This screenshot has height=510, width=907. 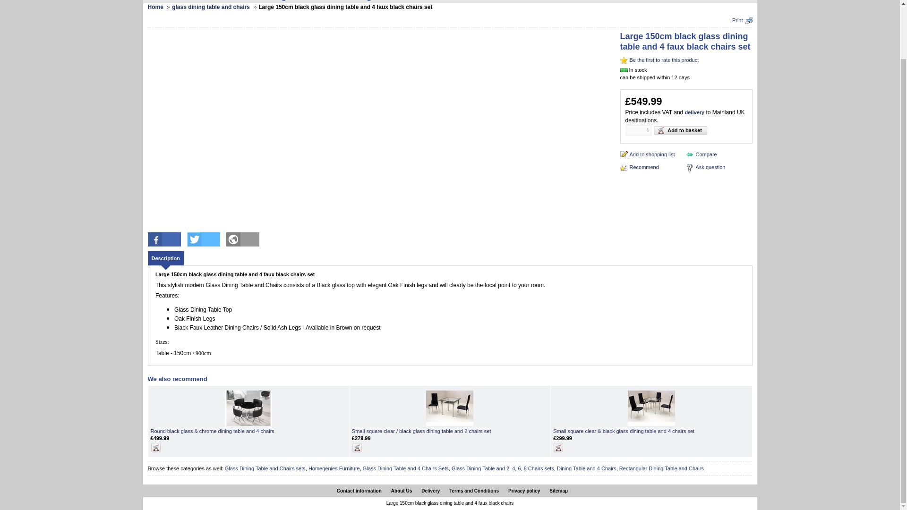 What do you see at coordinates (421, 431) in the screenshot?
I see `Go to product` at bounding box center [421, 431].